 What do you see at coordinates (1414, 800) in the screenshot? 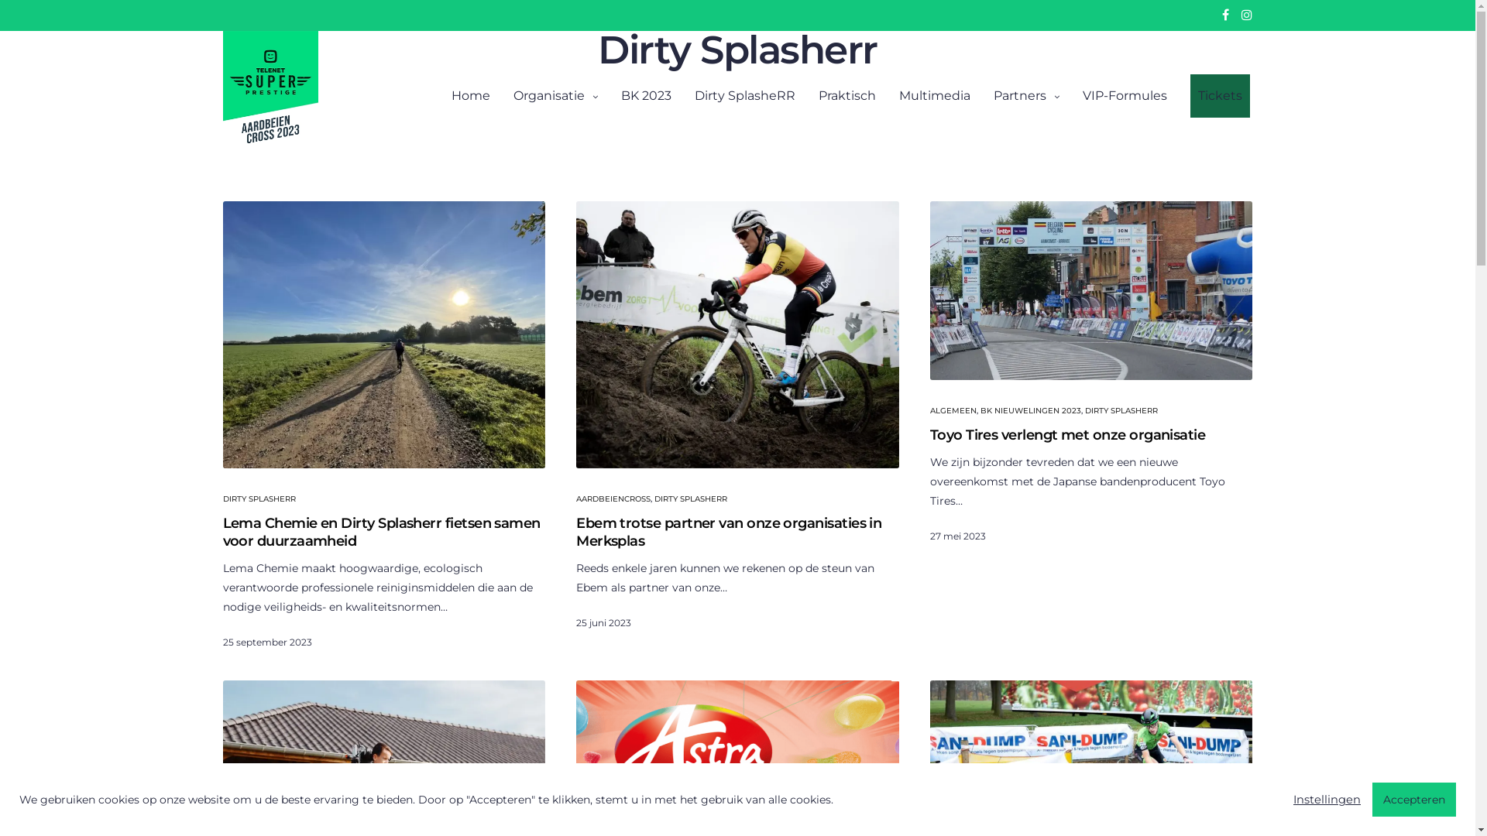
I see `Accepteren` at bounding box center [1414, 800].